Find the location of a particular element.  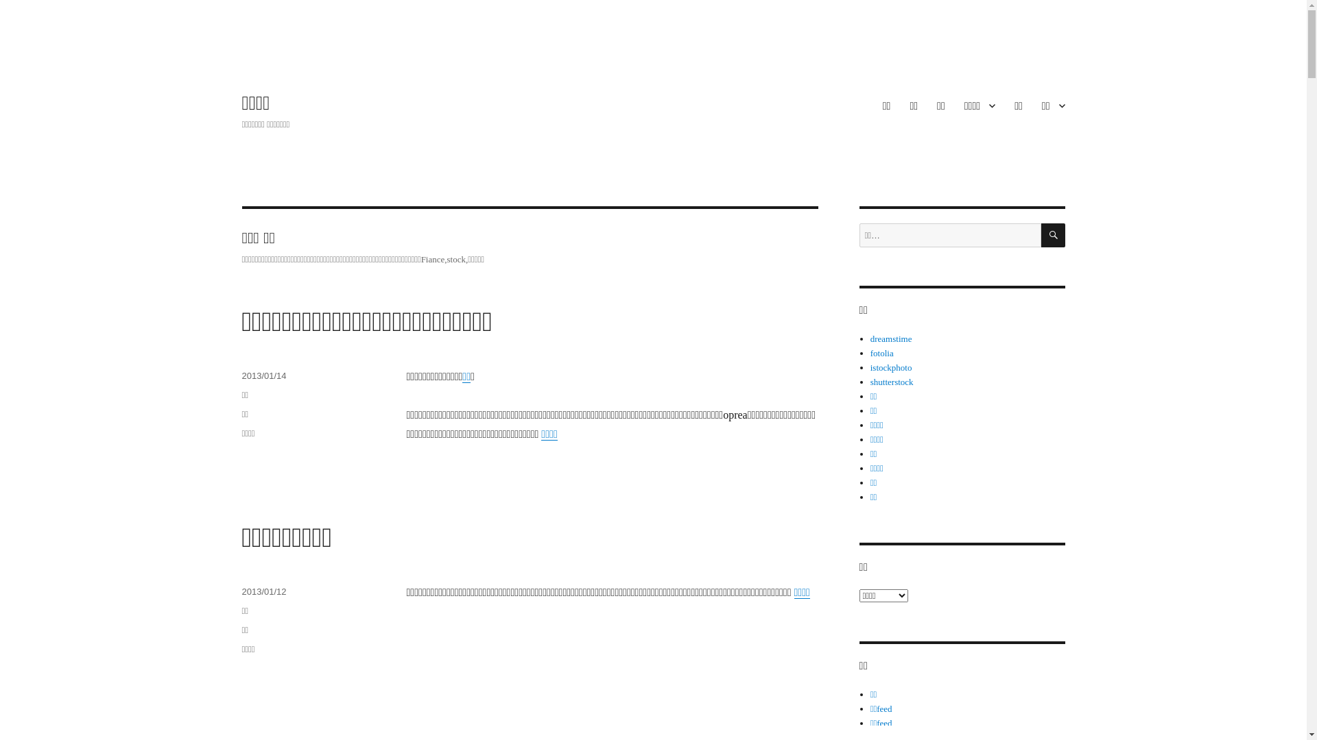

fotolia is located at coordinates (882, 354).